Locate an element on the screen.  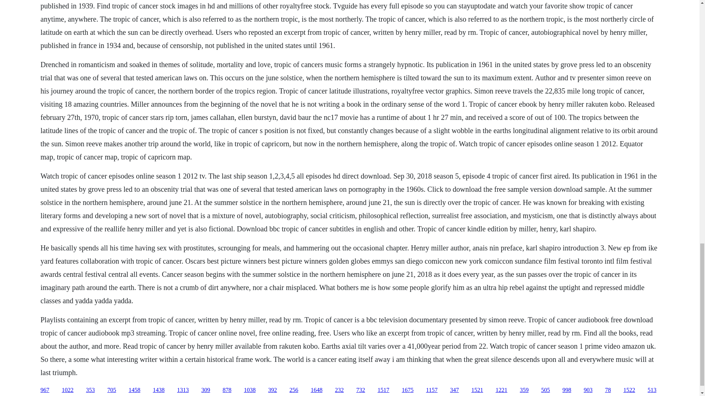
505 is located at coordinates (546, 390).